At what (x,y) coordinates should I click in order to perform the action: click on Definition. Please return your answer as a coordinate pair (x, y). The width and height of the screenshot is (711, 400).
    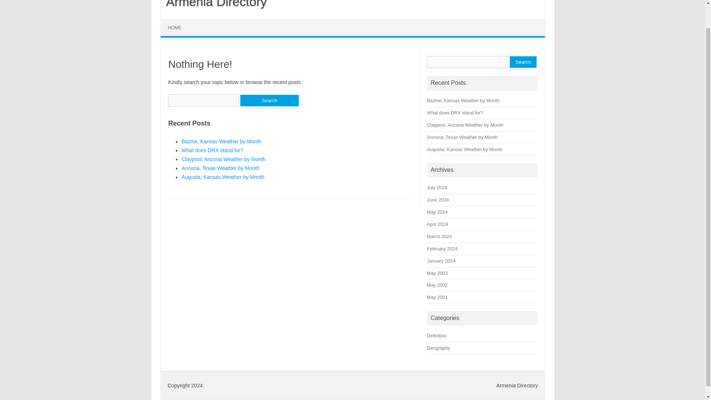
    Looking at the image, I should click on (437, 336).